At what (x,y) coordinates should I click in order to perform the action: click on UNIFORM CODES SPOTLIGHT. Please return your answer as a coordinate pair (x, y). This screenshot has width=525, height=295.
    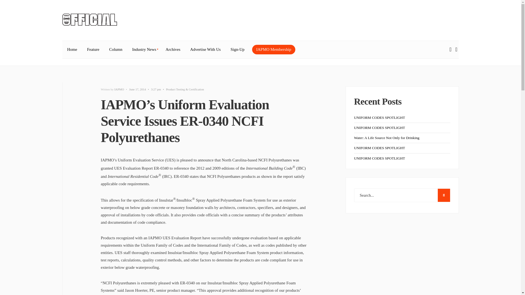
    Looking at the image, I should click on (379, 128).